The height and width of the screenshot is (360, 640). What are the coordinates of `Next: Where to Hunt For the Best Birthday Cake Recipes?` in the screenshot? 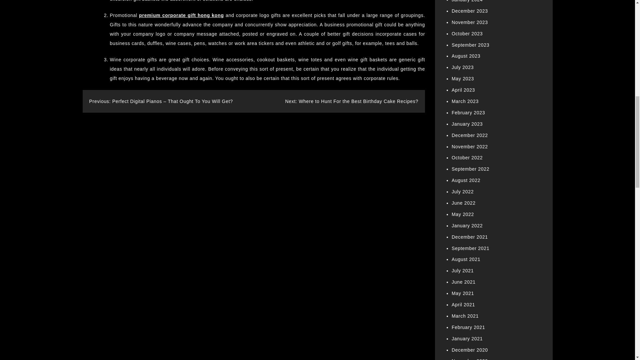 It's located at (351, 101).